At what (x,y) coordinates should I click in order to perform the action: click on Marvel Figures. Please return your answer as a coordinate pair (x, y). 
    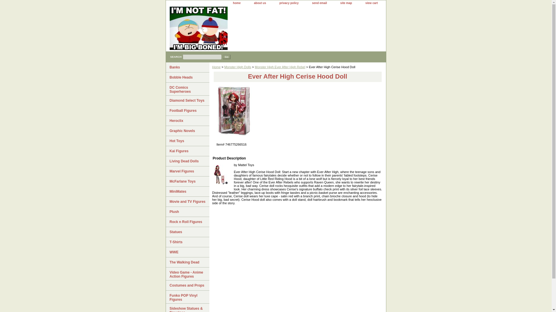
    Looking at the image, I should click on (187, 171).